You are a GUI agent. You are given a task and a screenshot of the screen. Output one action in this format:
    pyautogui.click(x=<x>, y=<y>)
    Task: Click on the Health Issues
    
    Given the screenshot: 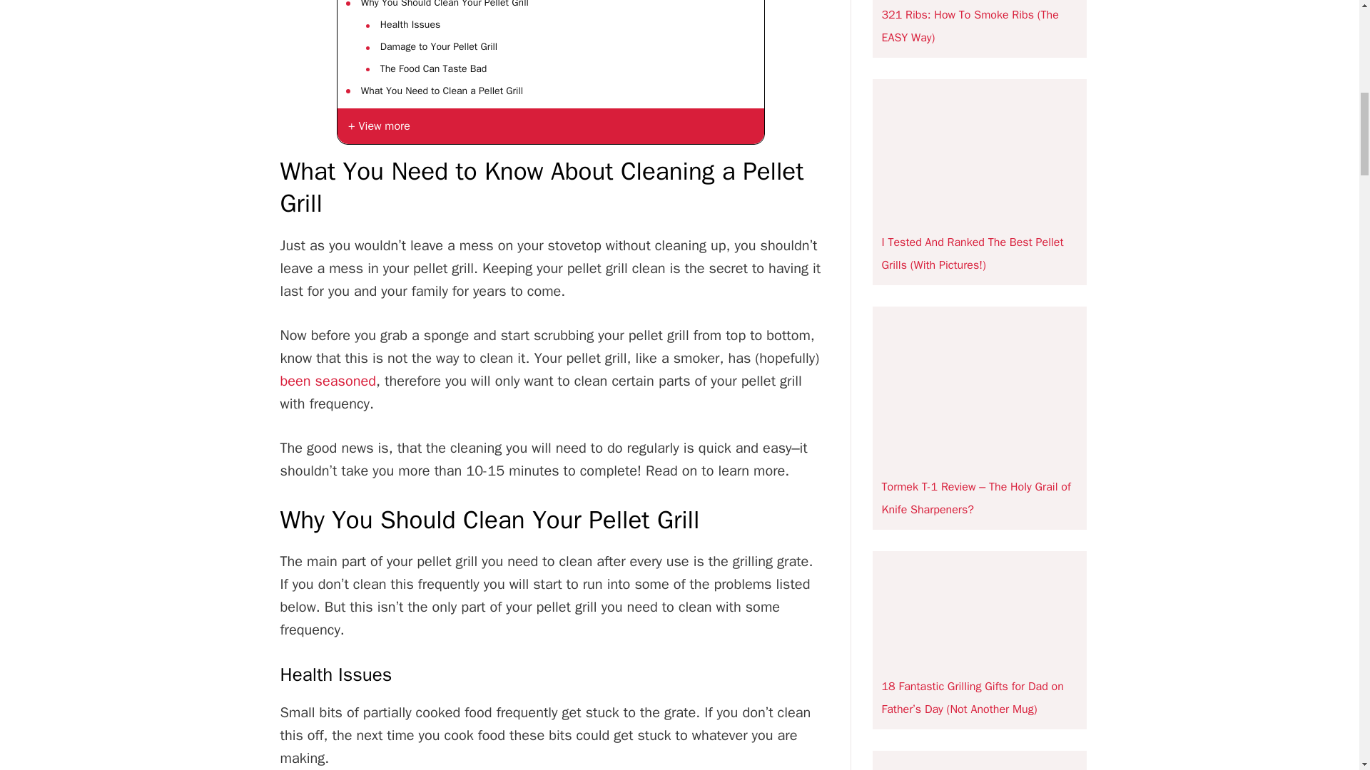 What is the action you would take?
    pyautogui.click(x=408, y=24)
    